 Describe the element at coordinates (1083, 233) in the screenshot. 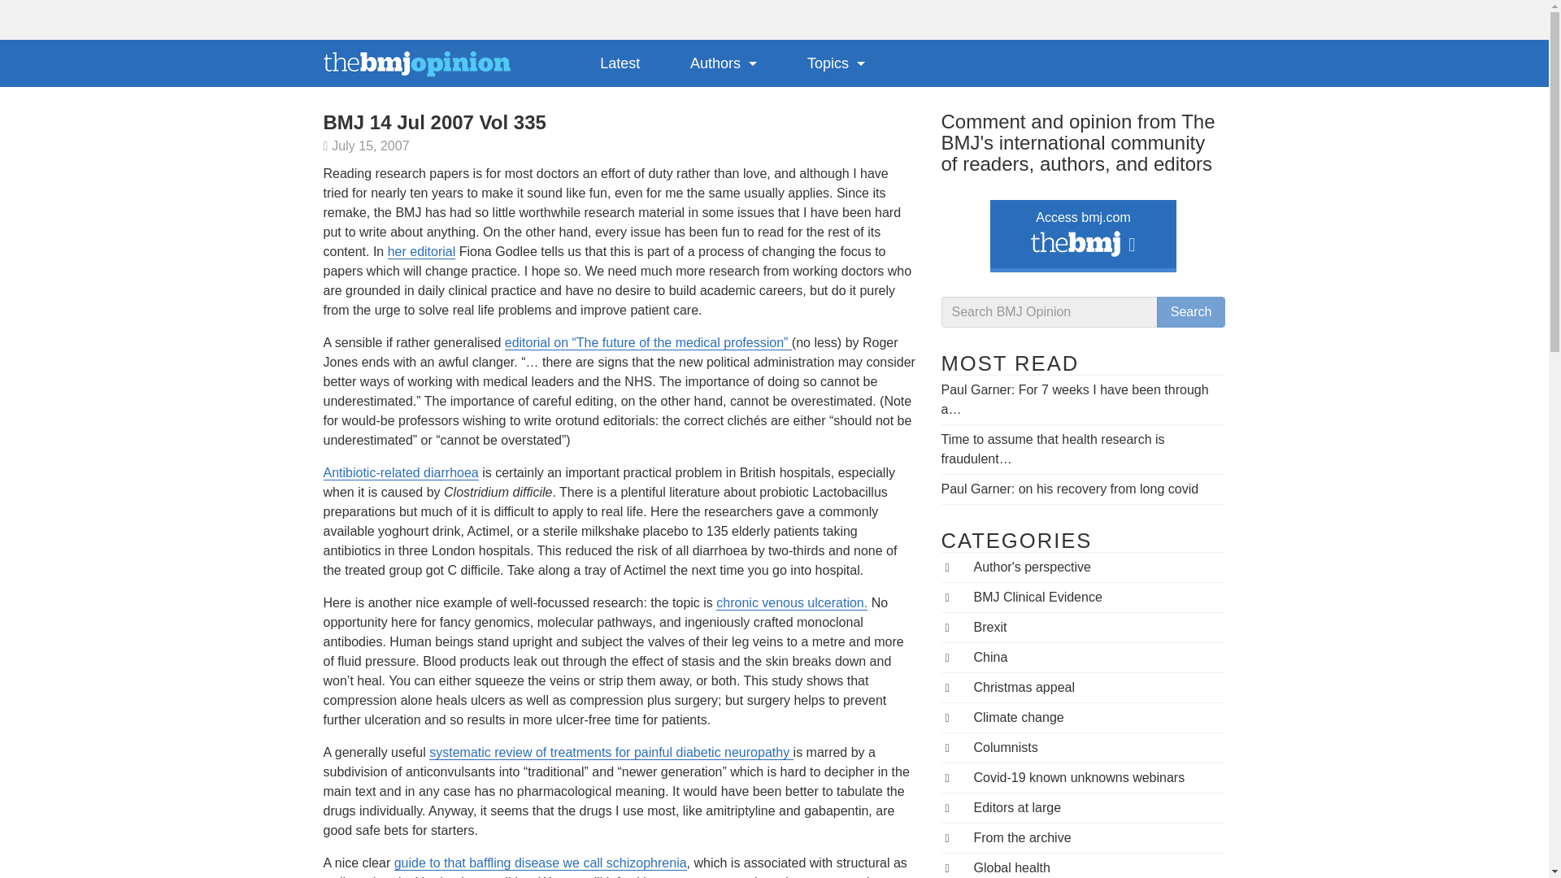

I see `Access bmj.com` at that location.